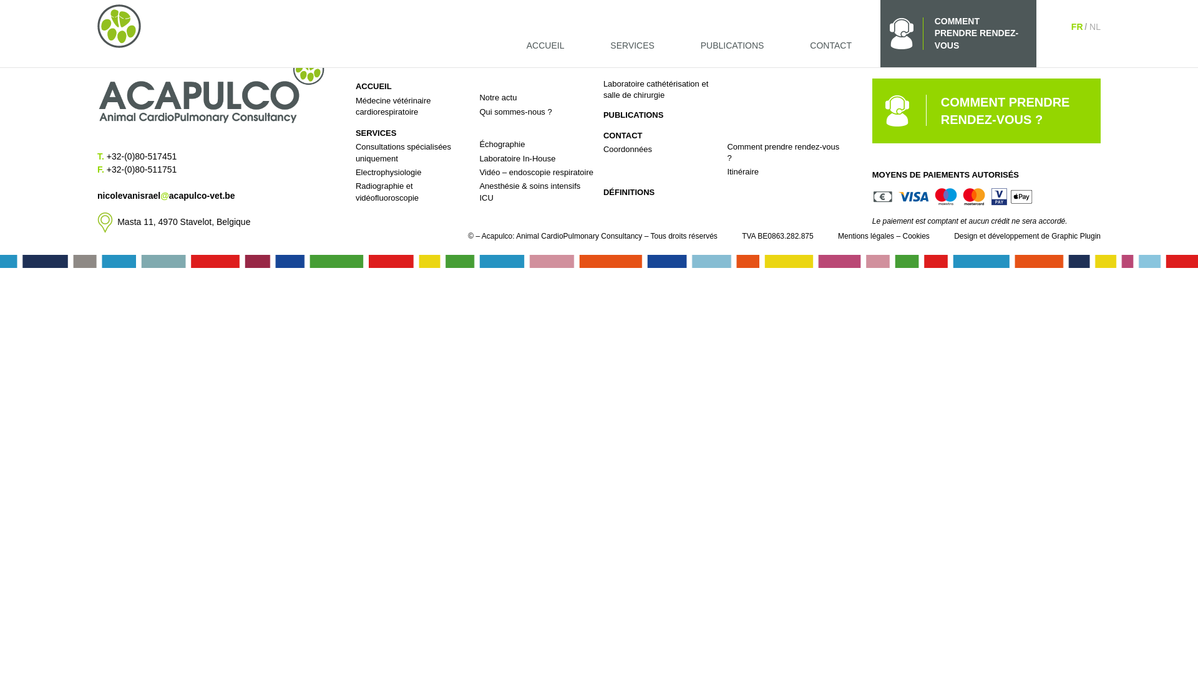 The image size is (1198, 673). Describe the element at coordinates (1095, 27) in the screenshot. I see `NL` at that location.